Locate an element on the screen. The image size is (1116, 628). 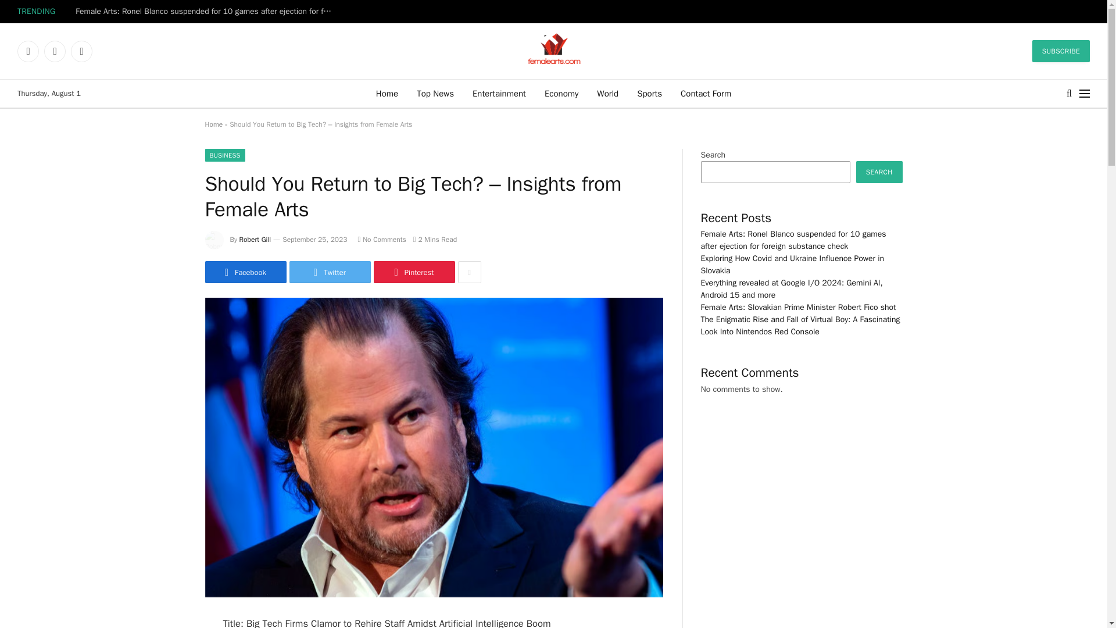
Instagram is located at coordinates (81, 51).